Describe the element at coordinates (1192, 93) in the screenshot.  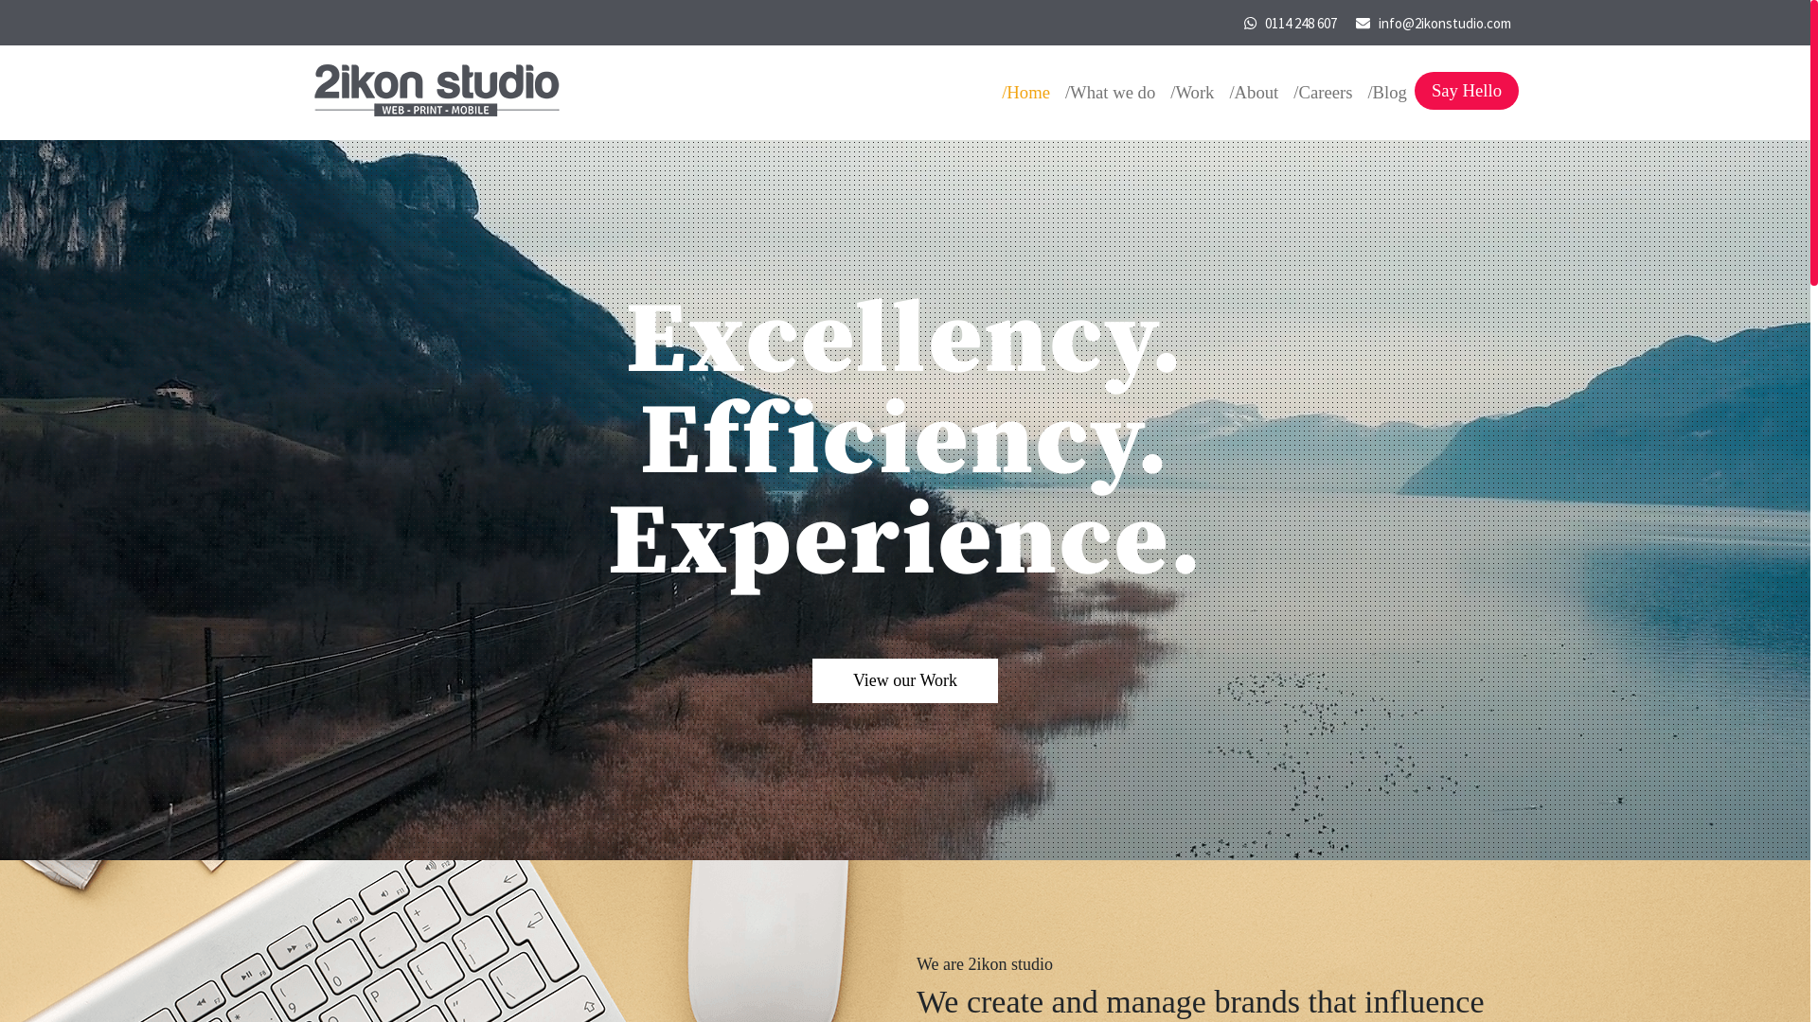
I see `/Work` at that location.